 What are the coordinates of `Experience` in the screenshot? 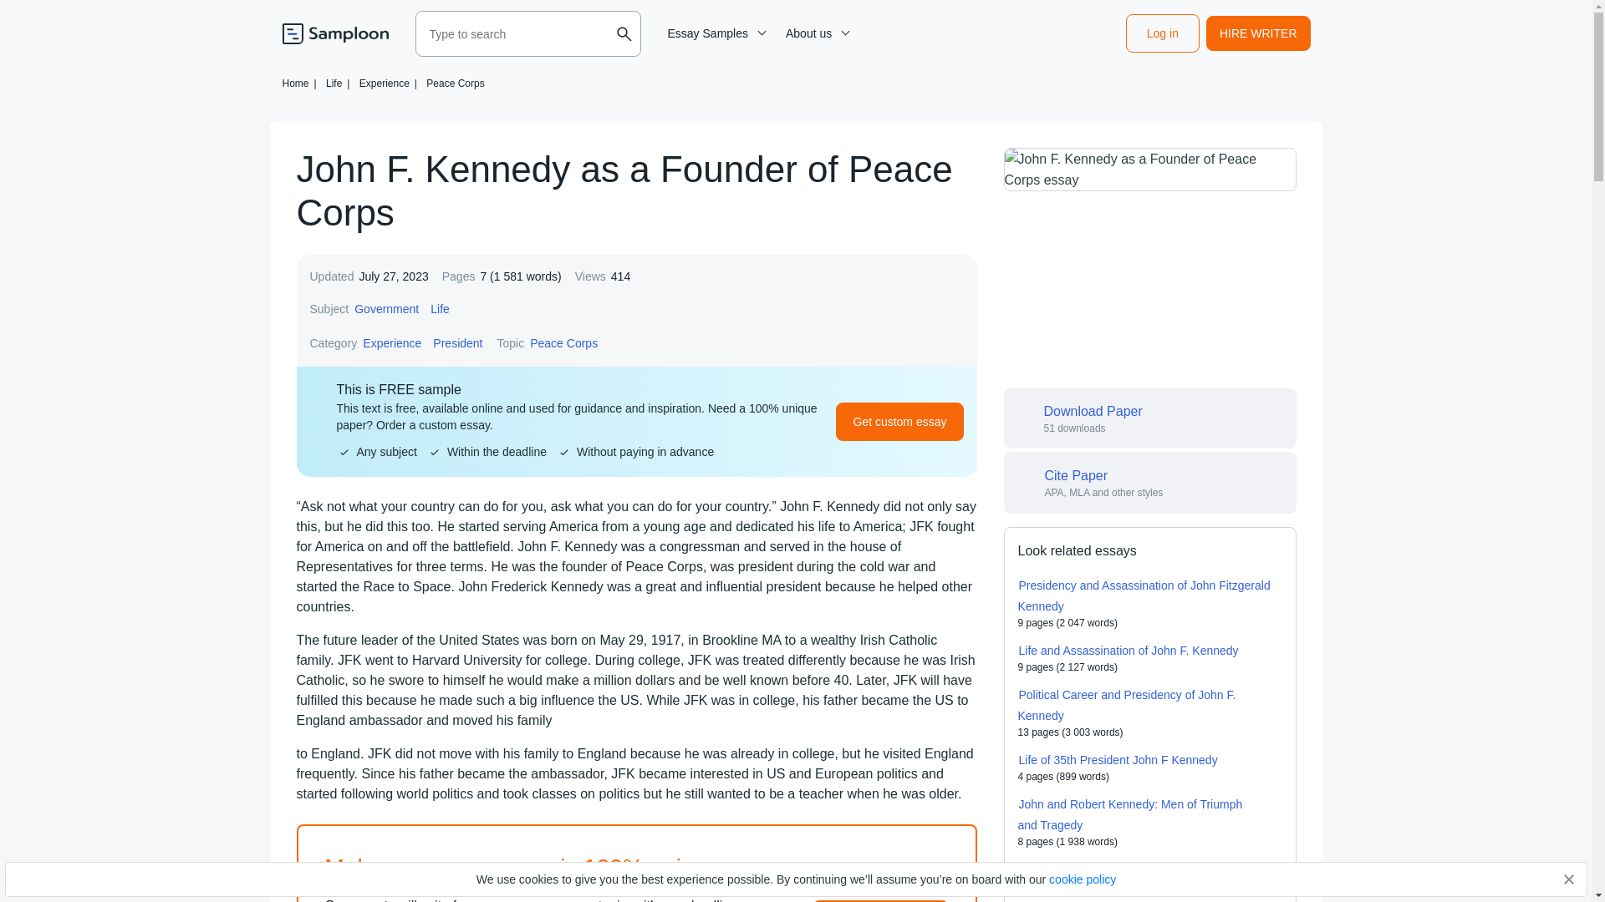 It's located at (391, 342).